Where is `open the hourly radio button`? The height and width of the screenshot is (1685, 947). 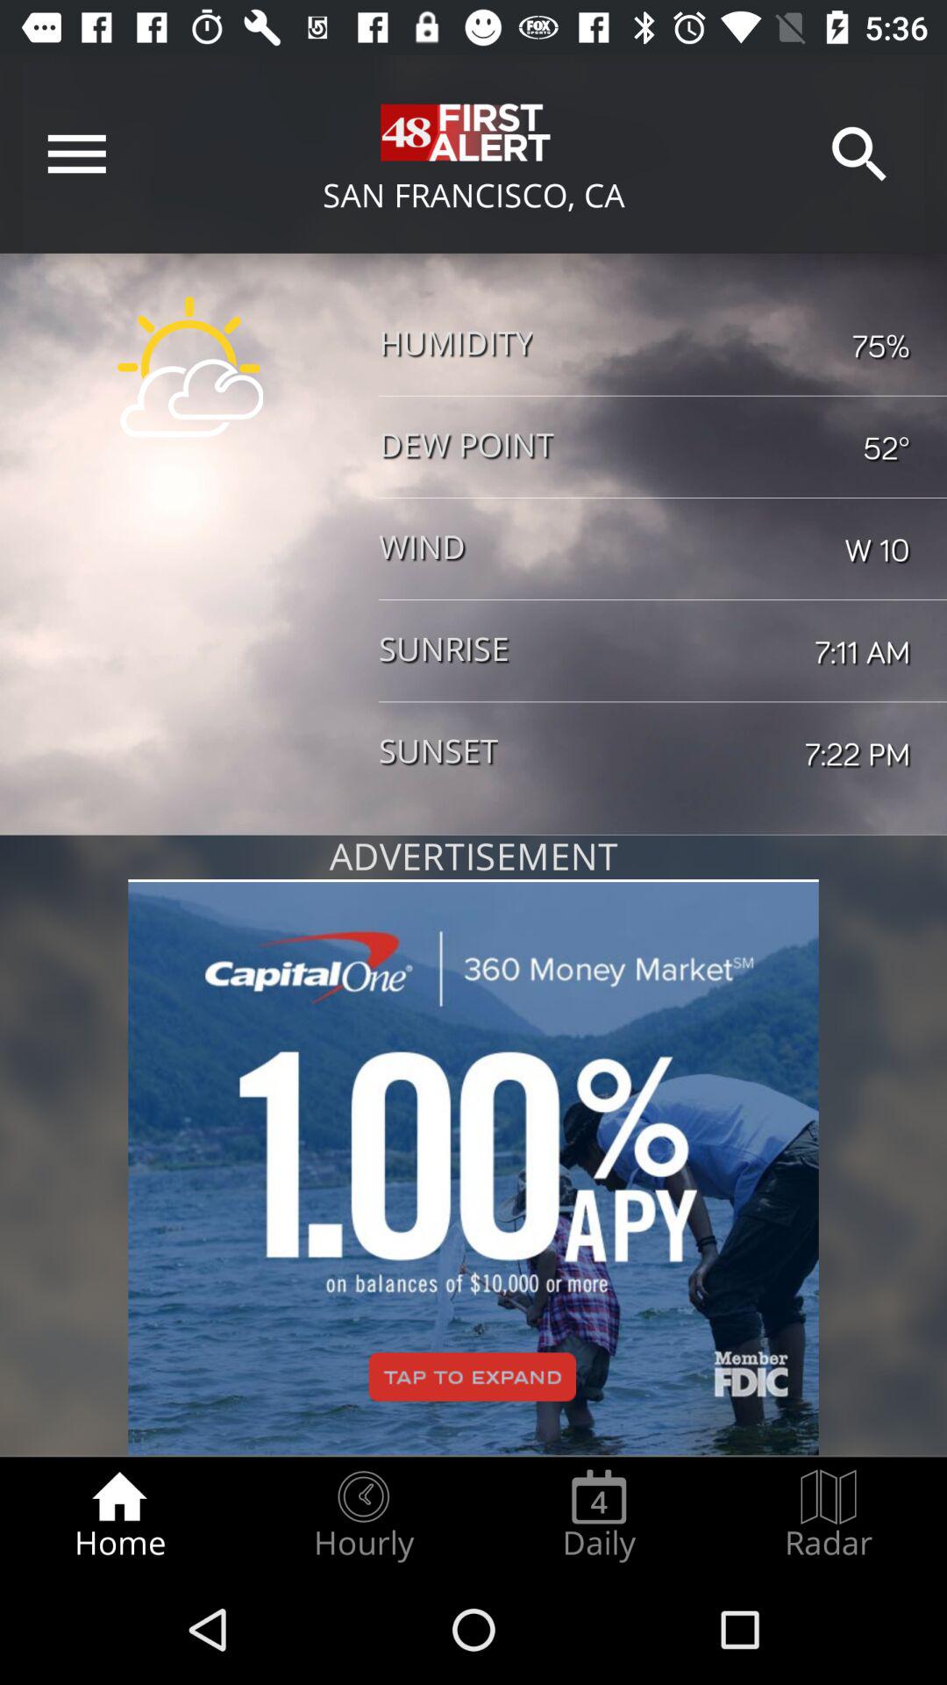 open the hourly radio button is located at coordinates (363, 1515).